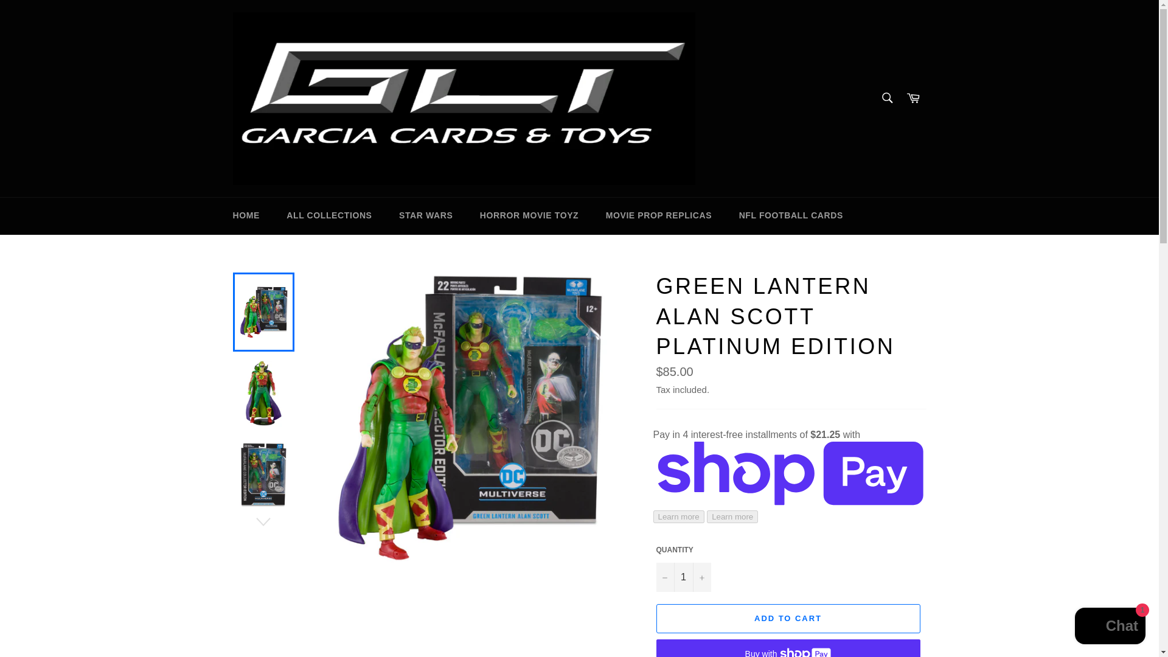  I want to click on HORROR MOVIE TOYZ, so click(529, 215).